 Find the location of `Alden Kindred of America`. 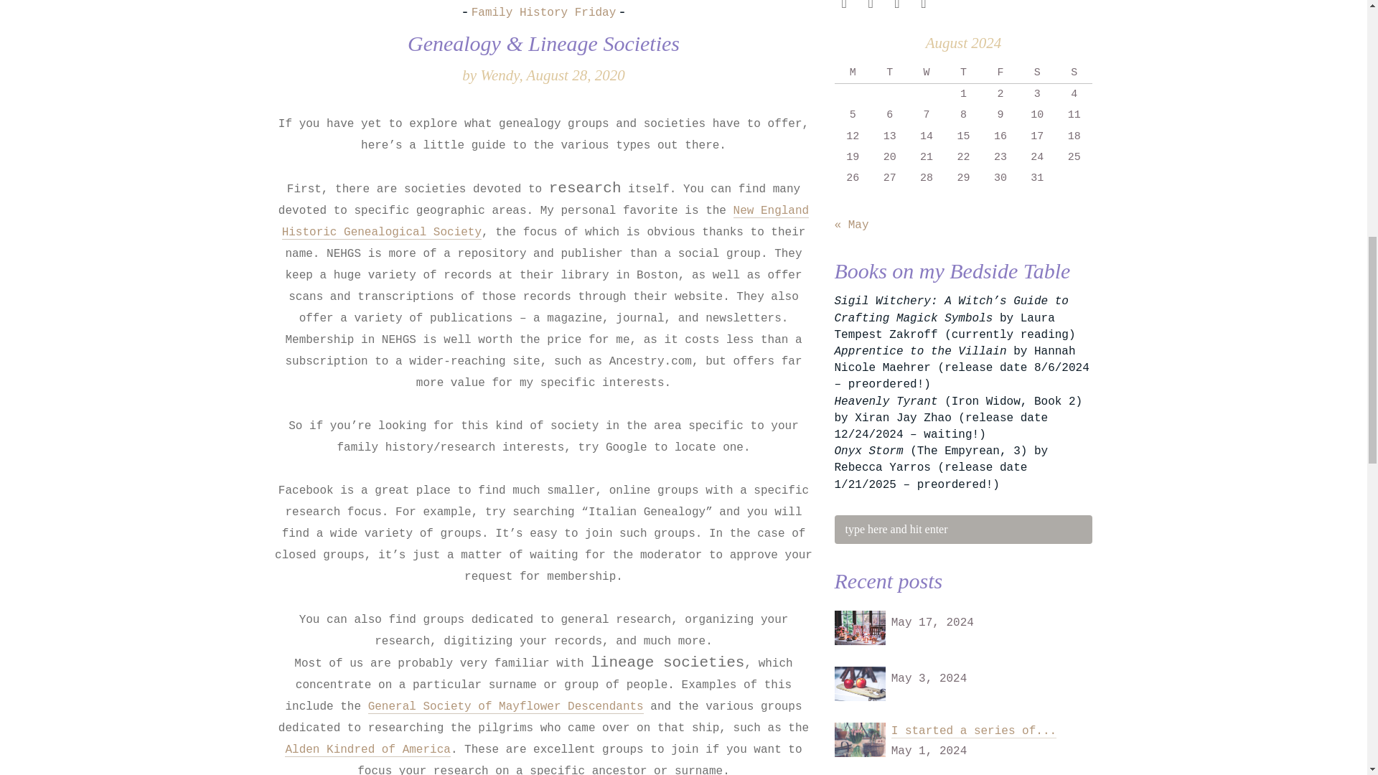

Alden Kindred of America is located at coordinates (367, 750).